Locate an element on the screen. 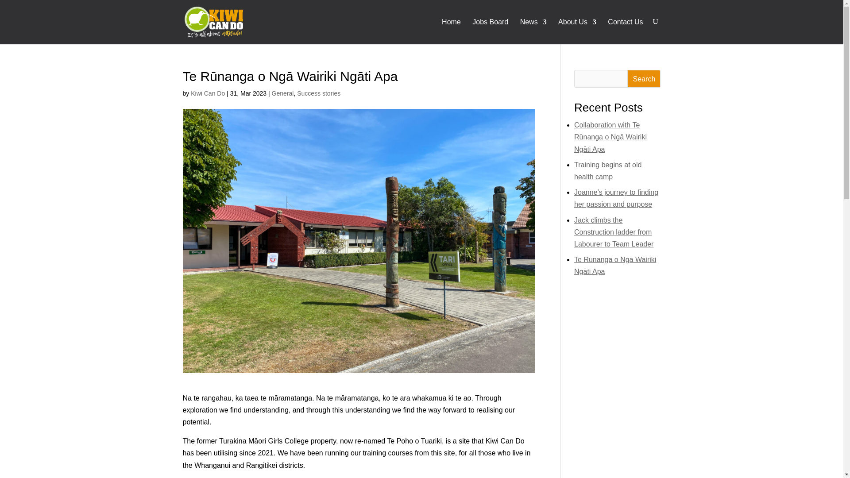  Posts by Kiwi Can Do is located at coordinates (208, 93).